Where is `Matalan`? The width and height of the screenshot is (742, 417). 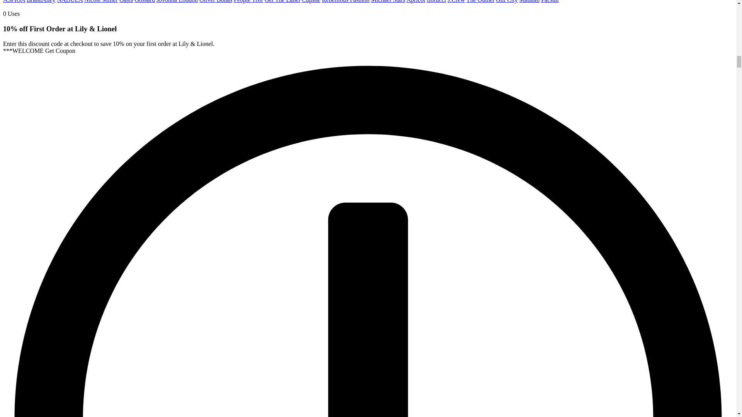
Matalan is located at coordinates (529, 2).